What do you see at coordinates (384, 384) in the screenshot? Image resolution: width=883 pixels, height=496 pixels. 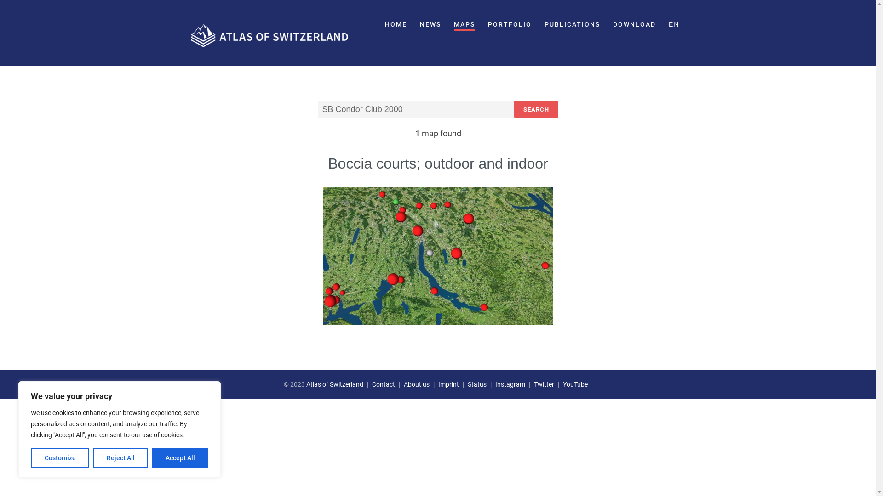 I see `Contact` at bounding box center [384, 384].